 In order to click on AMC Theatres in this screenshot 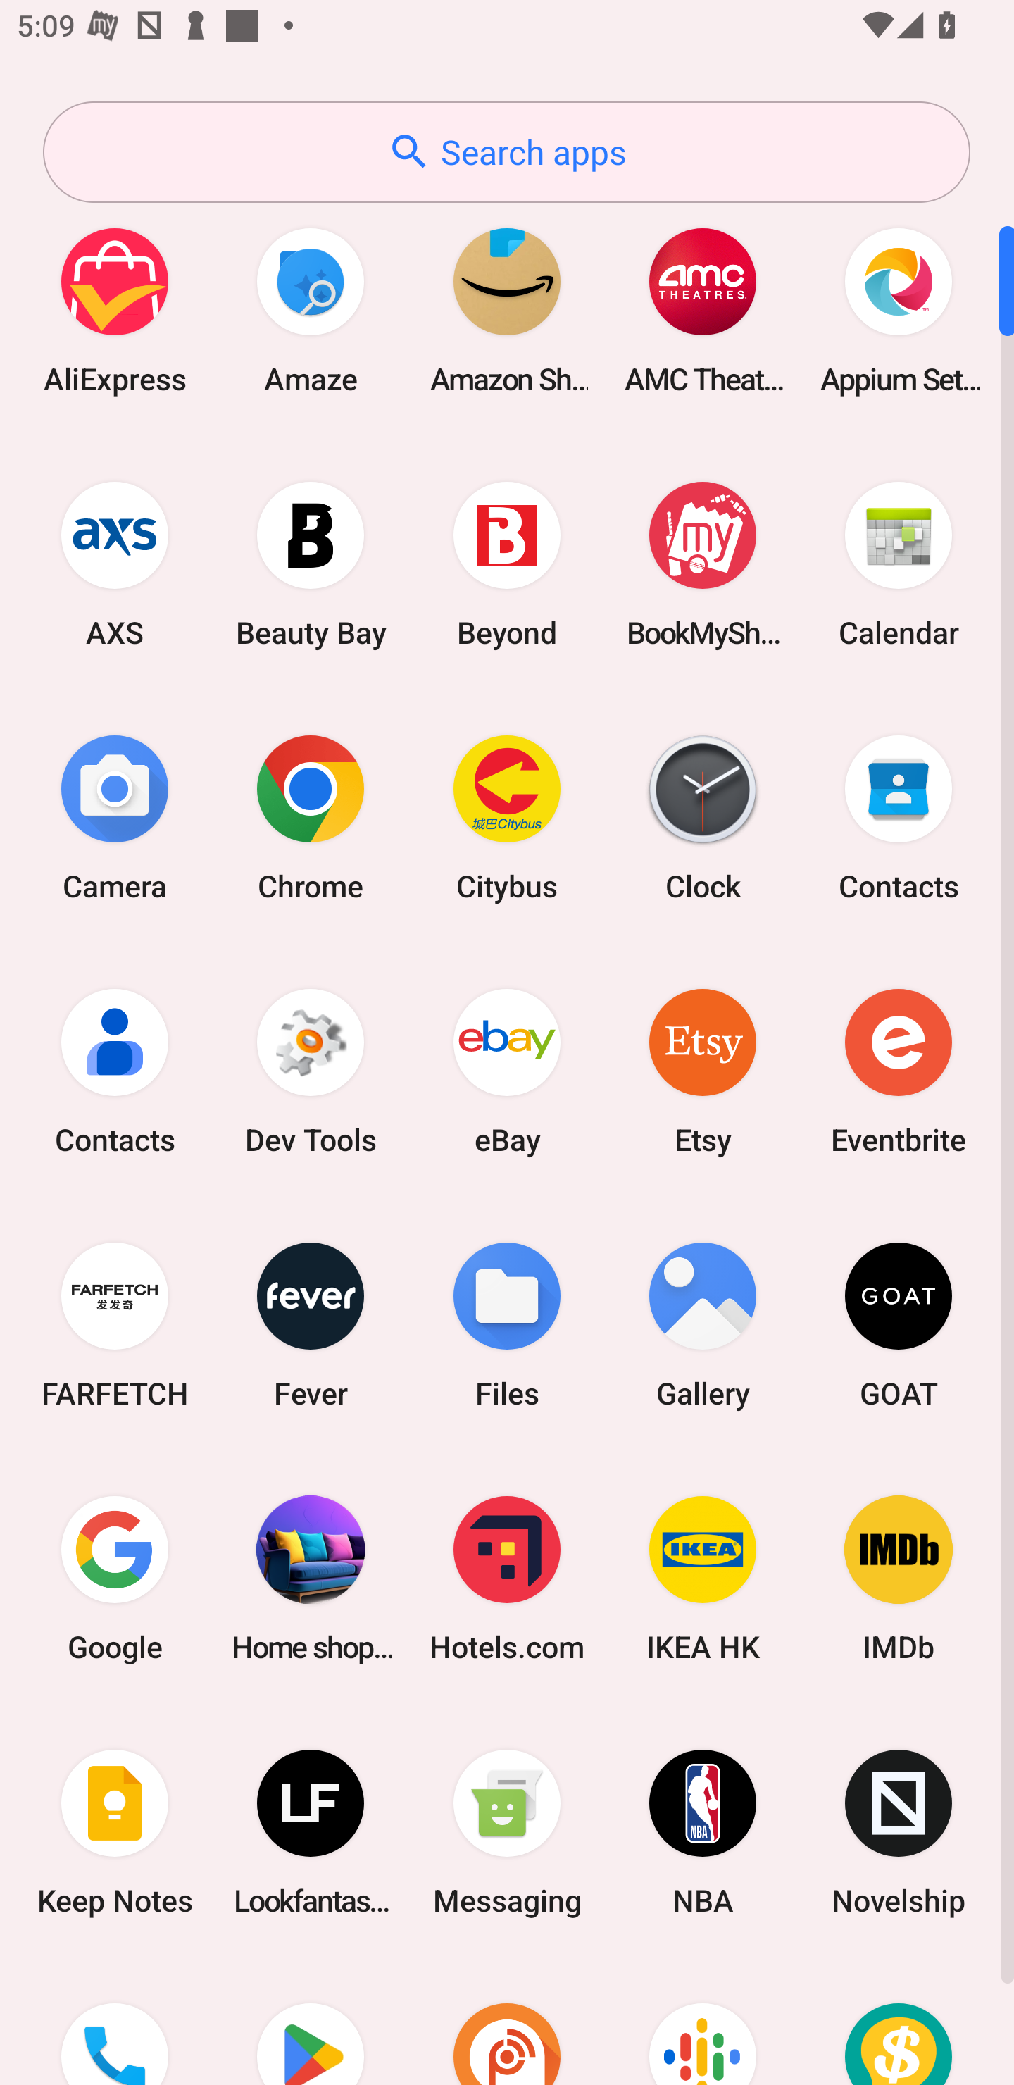, I will do `click(703, 310)`.